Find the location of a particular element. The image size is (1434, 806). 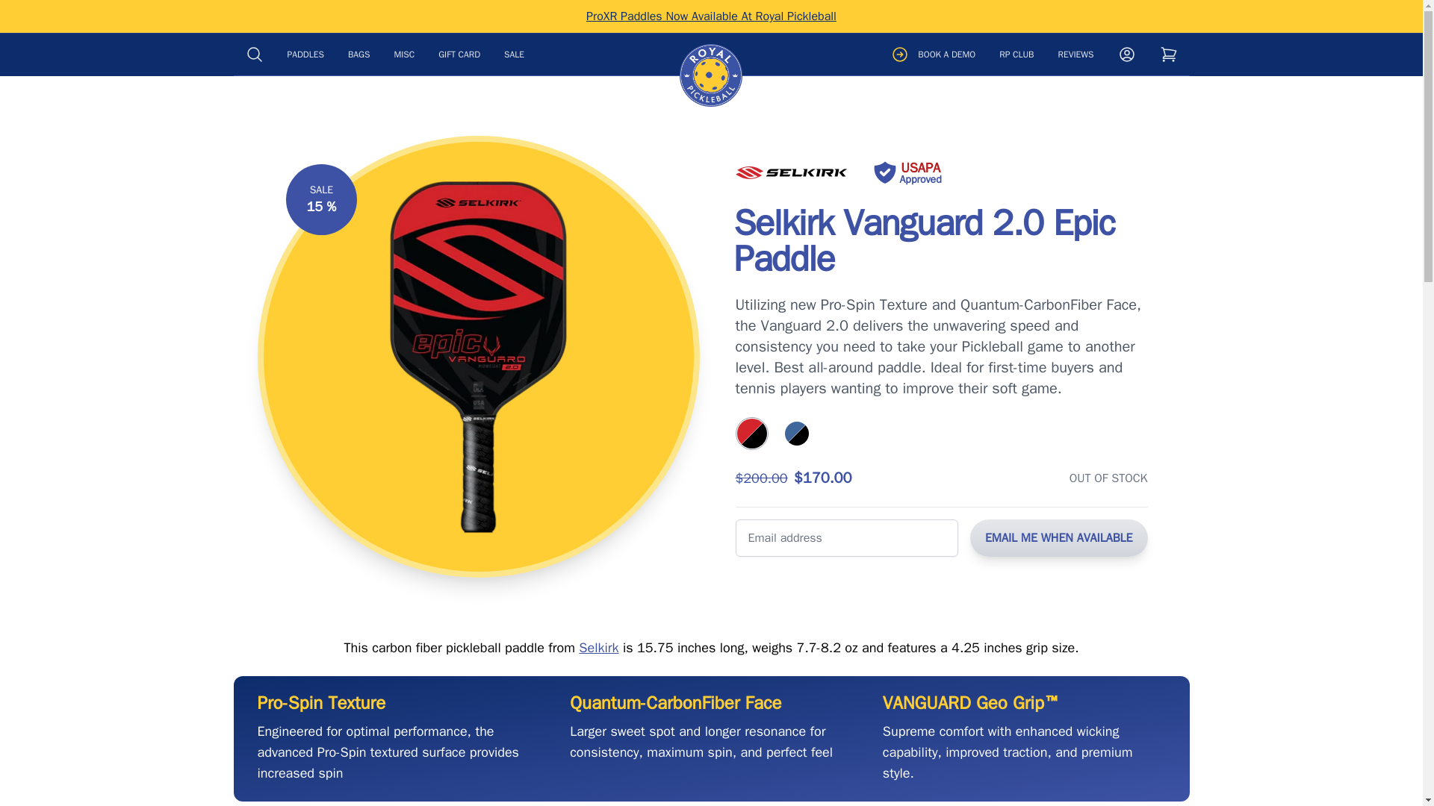

Home is located at coordinates (711, 75).